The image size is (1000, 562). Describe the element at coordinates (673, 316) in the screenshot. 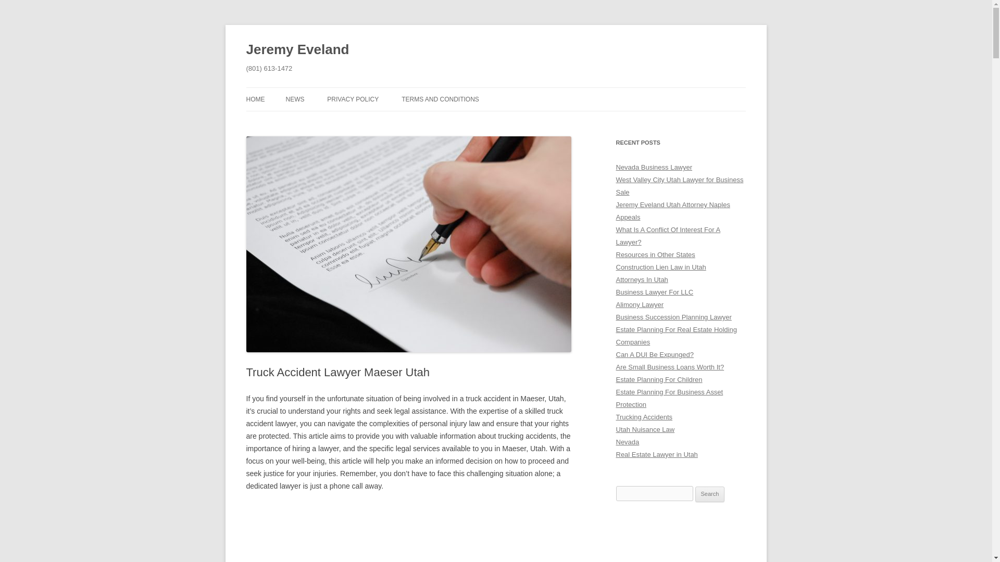

I see `Business Succession Planning Lawyer` at that location.